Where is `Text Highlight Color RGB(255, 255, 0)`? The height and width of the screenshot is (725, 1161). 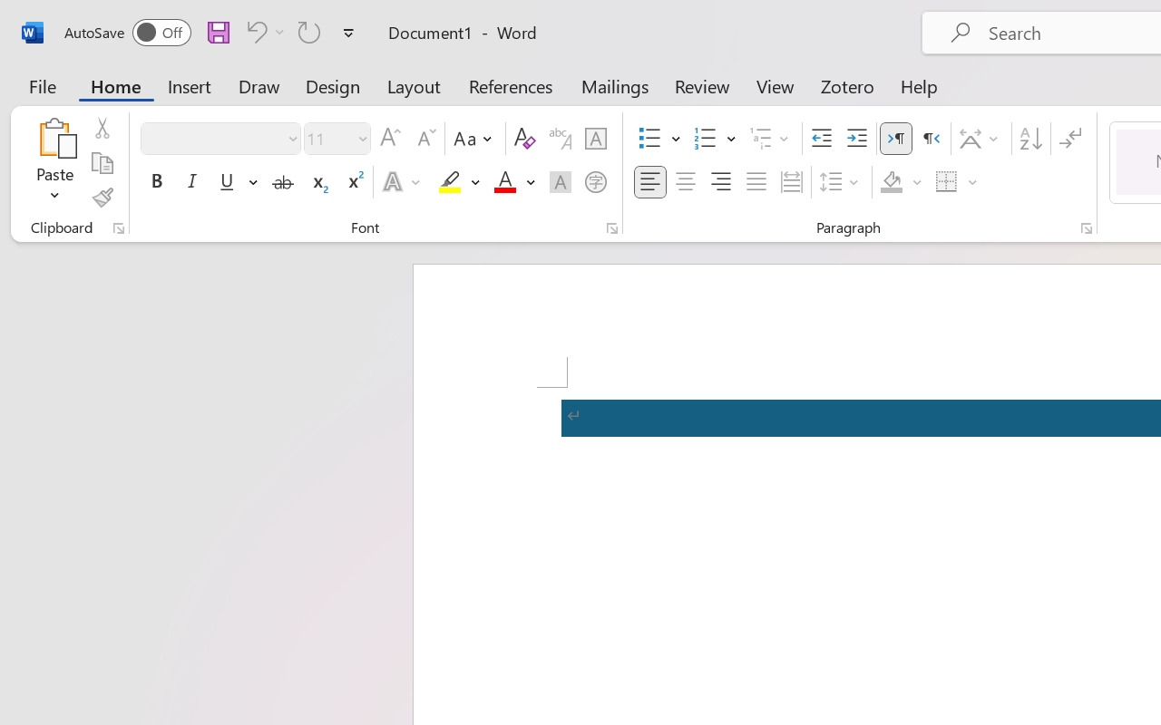 Text Highlight Color RGB(255, 255, 0) is located at coordinates (450, 182).